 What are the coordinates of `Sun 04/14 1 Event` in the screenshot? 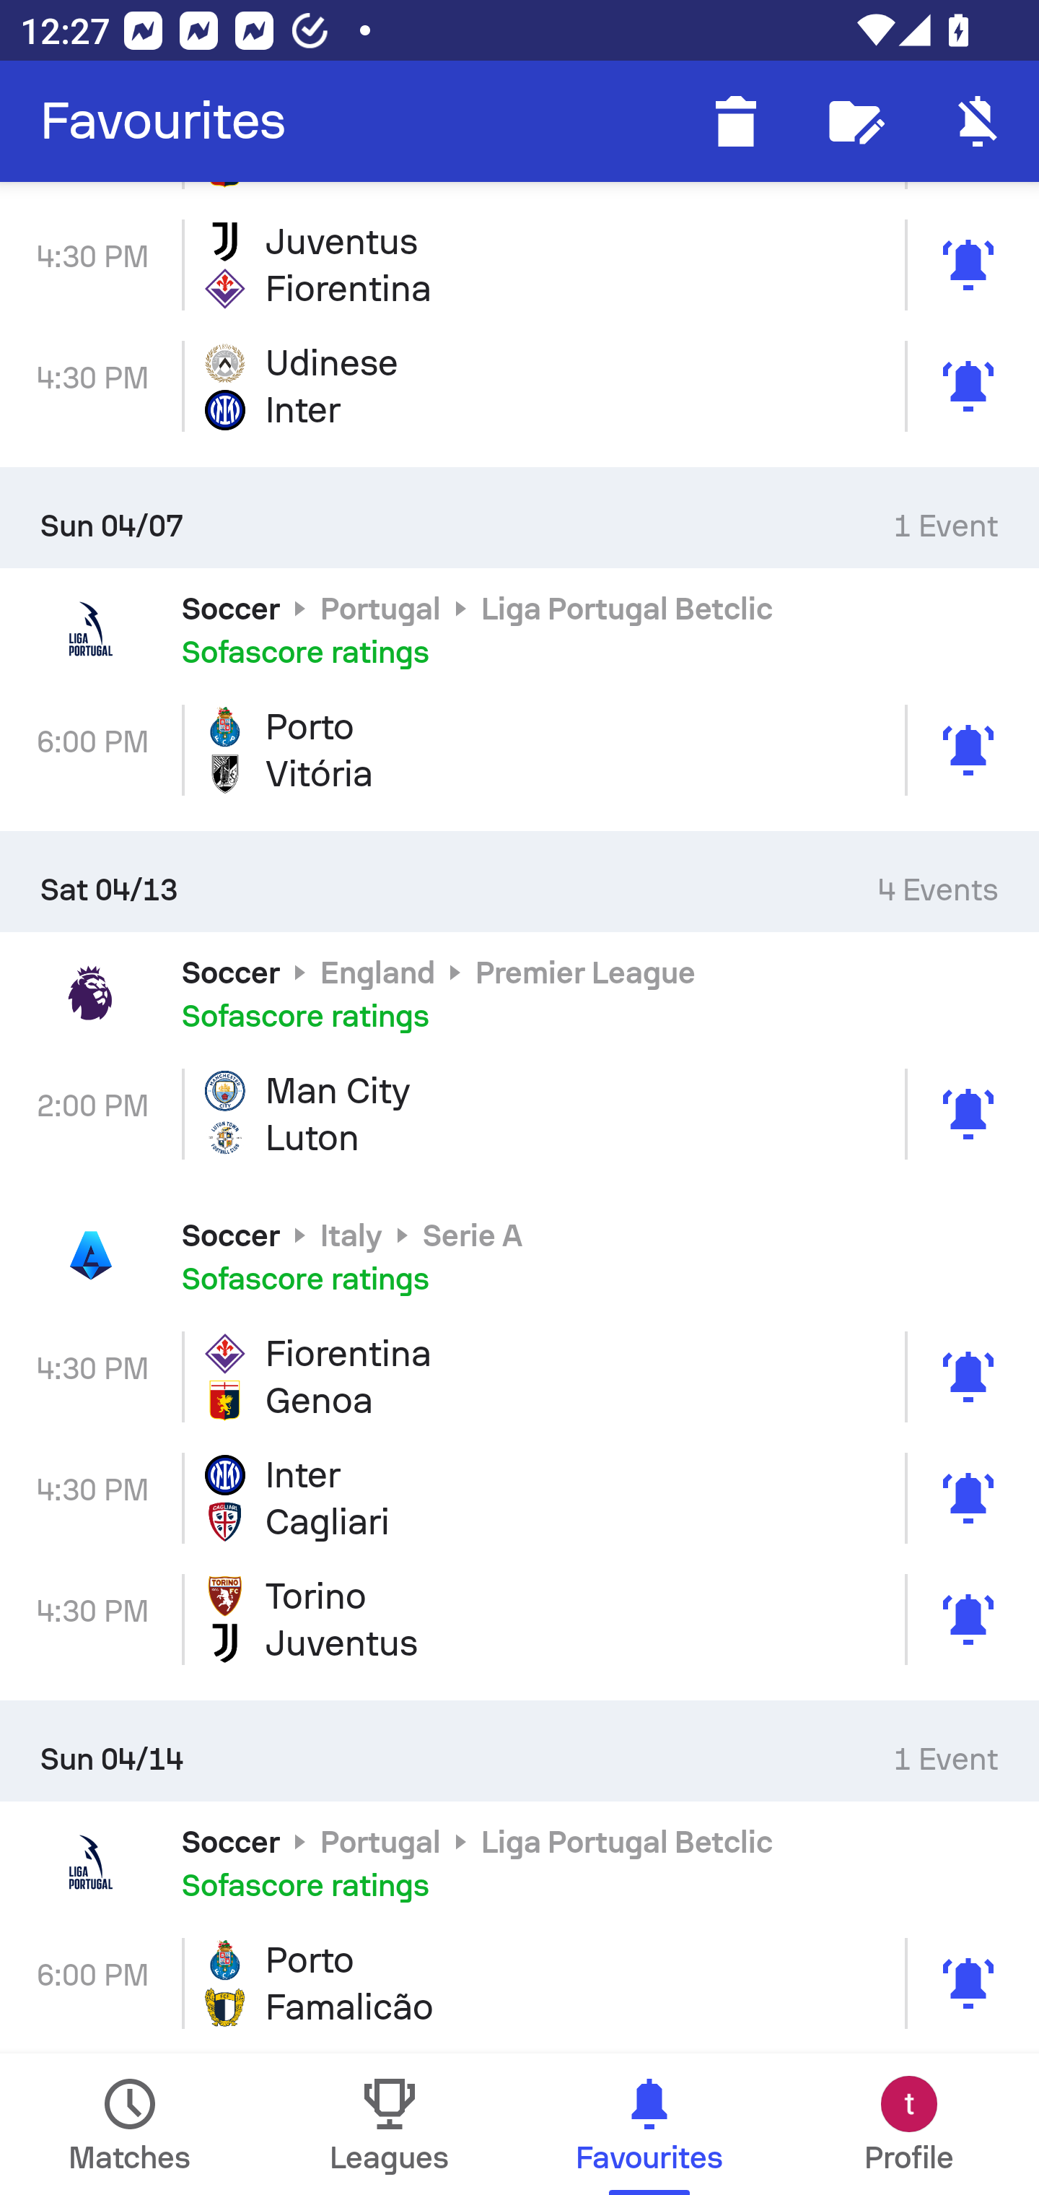 It's located at (519, 1752).